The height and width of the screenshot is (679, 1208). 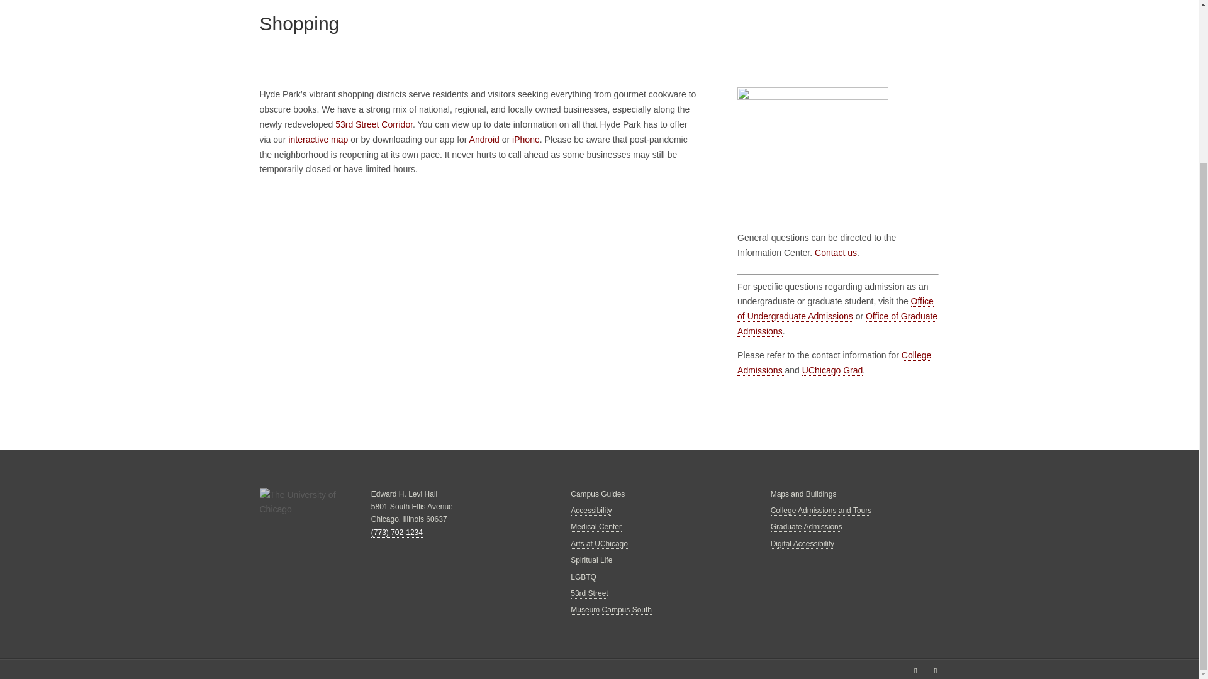 I want to click on Android, so click(x=484, y=140).